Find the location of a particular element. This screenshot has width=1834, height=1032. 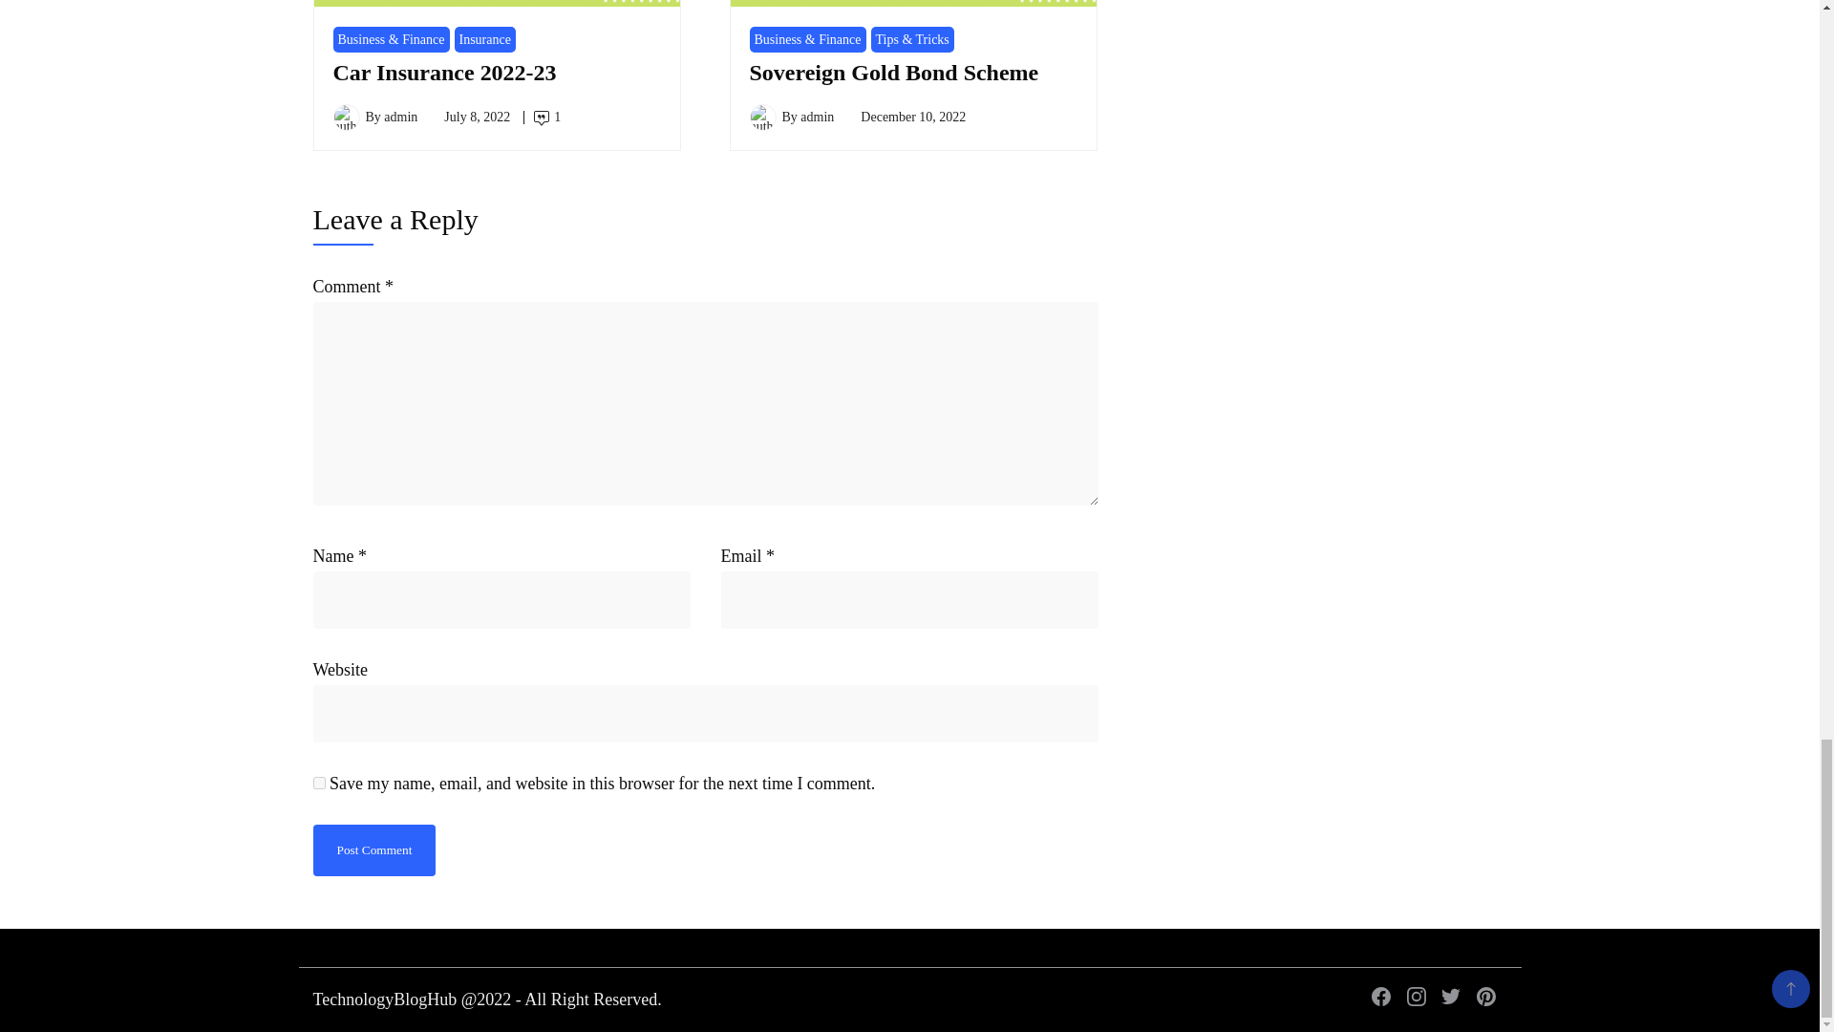

yes is located at coordinates (319, 784).